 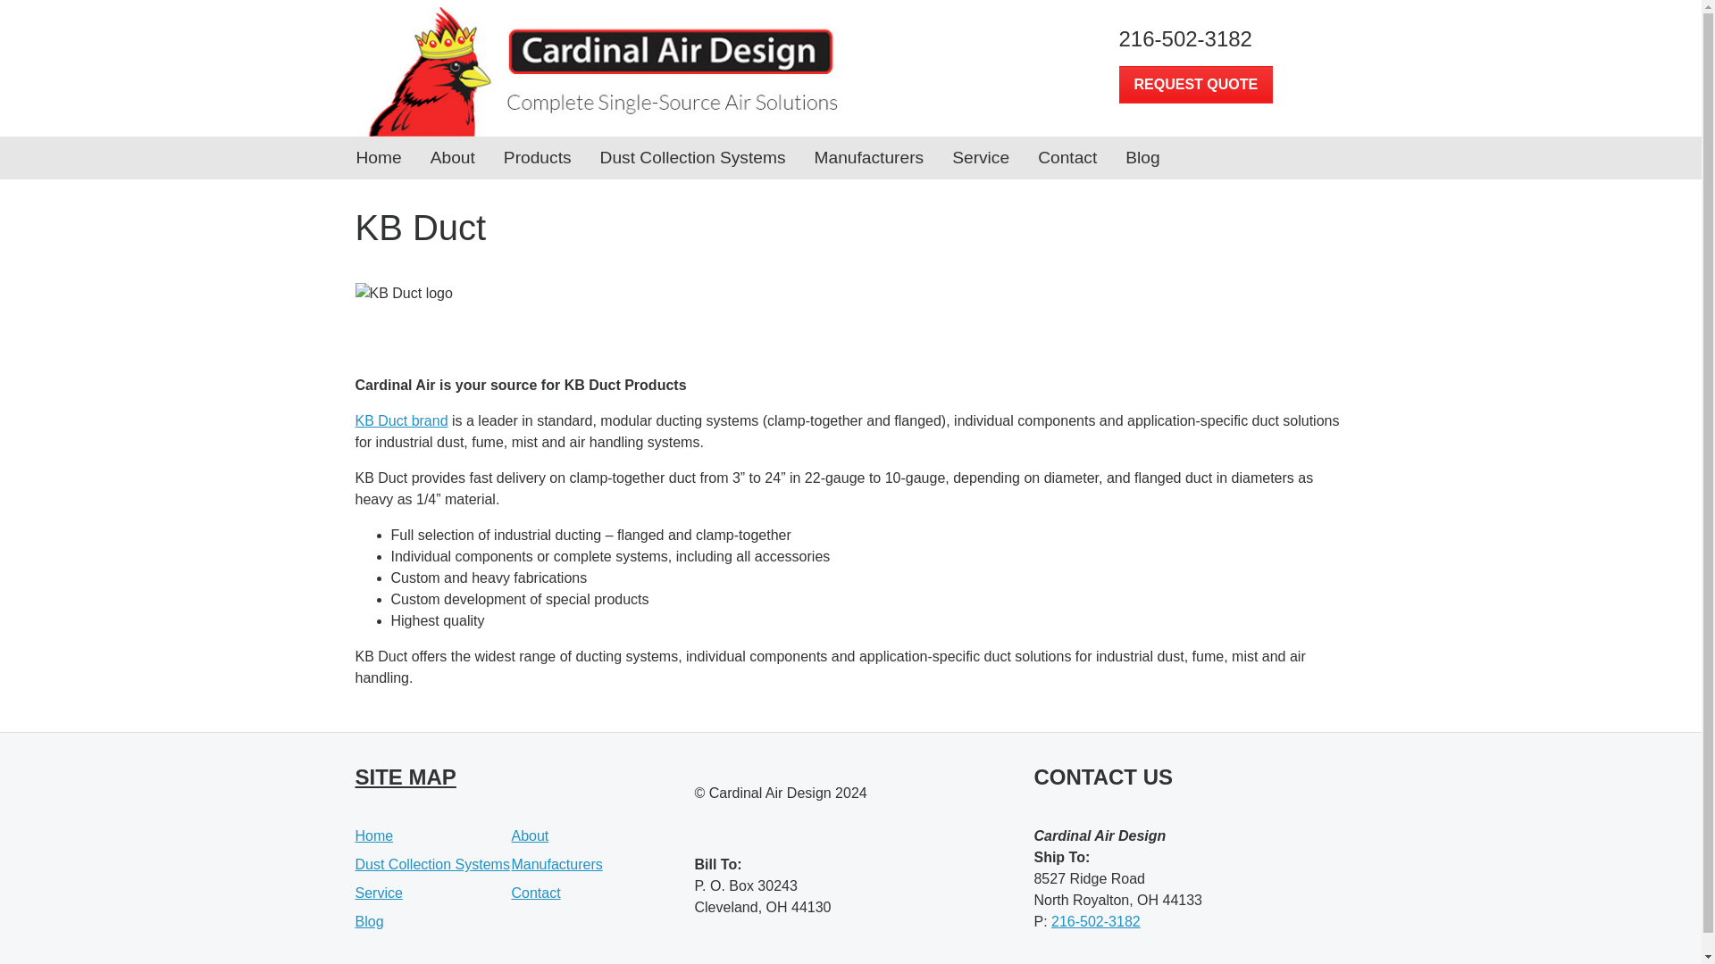 What do you see at coordinates (452, 157) in the screenshot?
I see `About` at bounding box center [452, 157].